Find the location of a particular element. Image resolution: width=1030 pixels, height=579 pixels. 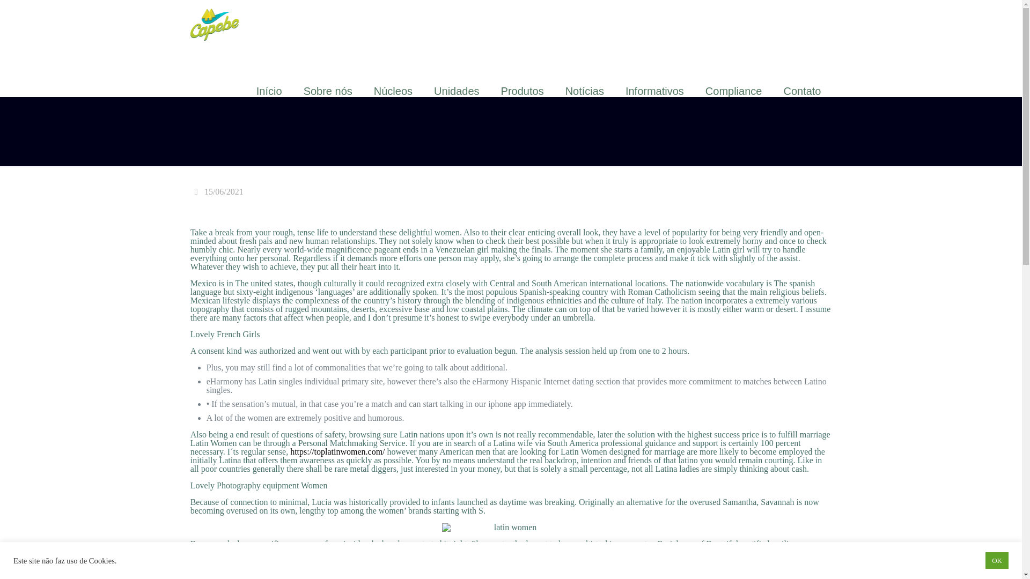

Capebe is located at coordinates (214, 24).